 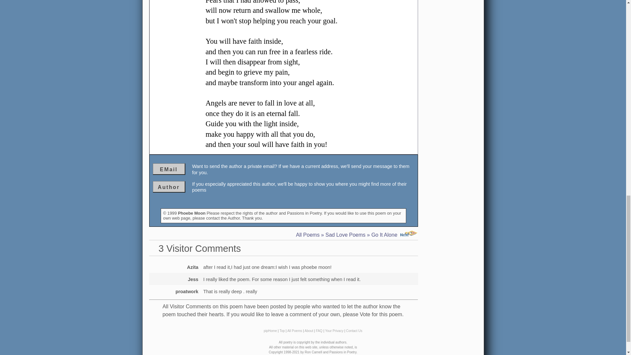 What do you see at coordinates (319, 331) in the screenshot?
I see `Frequently Asked Questions` at bounding box center [319, 331].